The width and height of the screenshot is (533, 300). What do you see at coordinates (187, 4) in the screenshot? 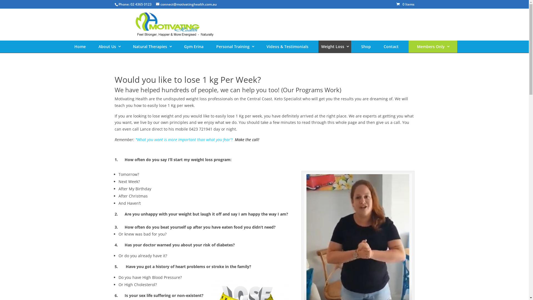
I see `connect@motivatinghealth.com.au` at bounding box center [187, 4].